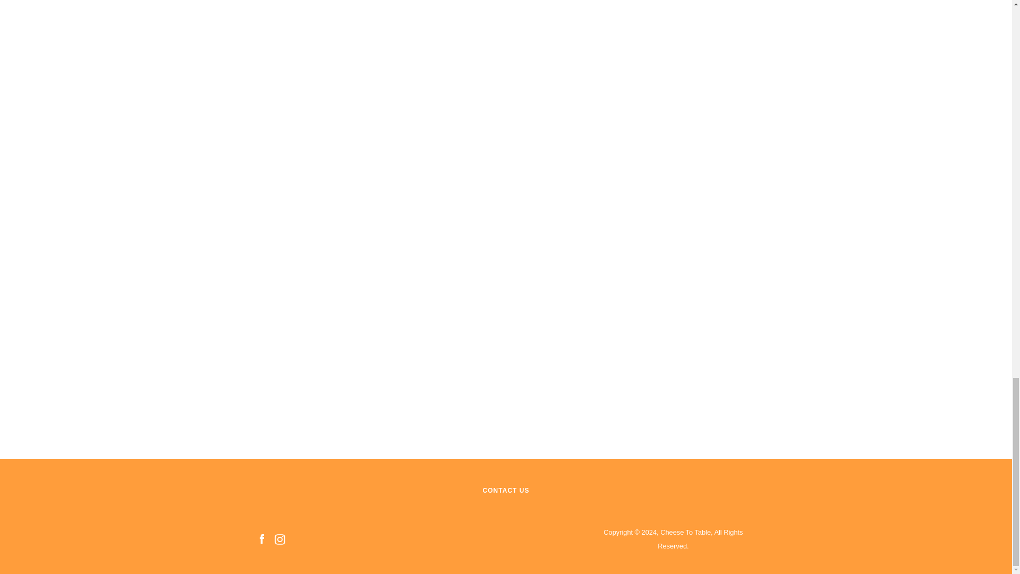 Image resolution: width=1020 pixels, height=574 pixels. What do you see at coordinates (279, 538) in the screenshot?
I see `Cheese To Table on Instagram` at bounding box center [279, 538].